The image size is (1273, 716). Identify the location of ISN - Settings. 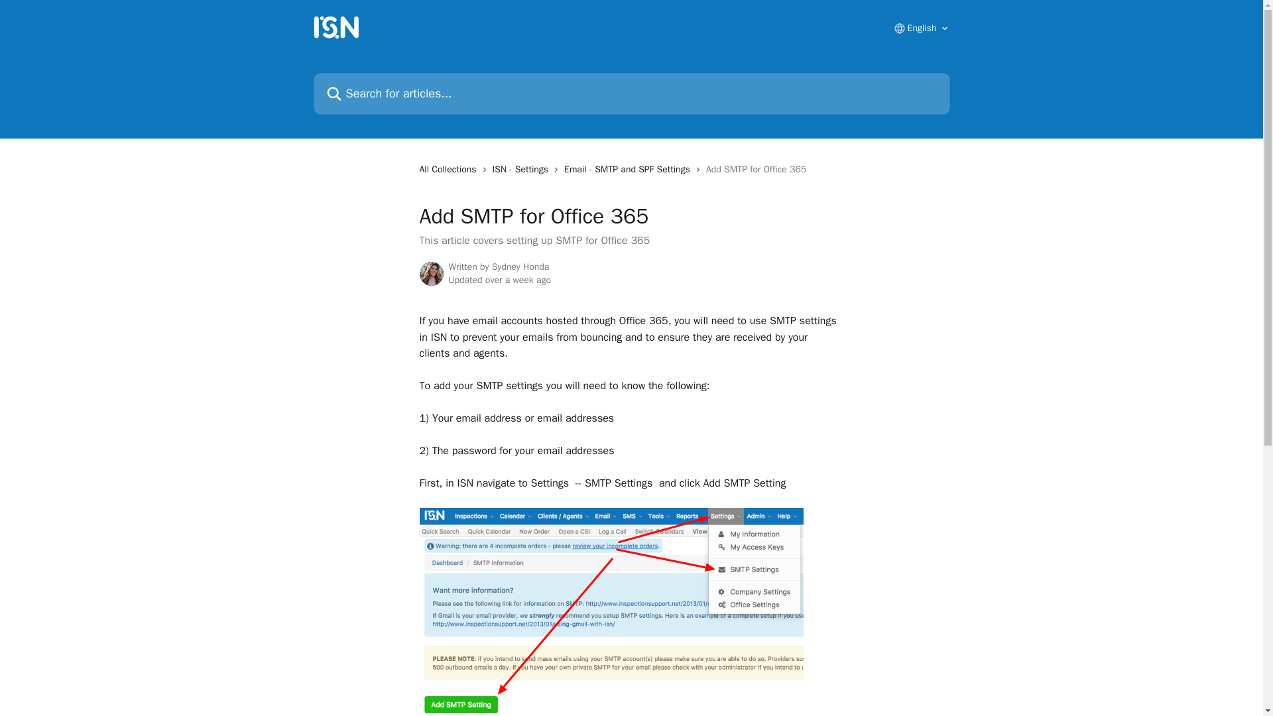
(523, 170).